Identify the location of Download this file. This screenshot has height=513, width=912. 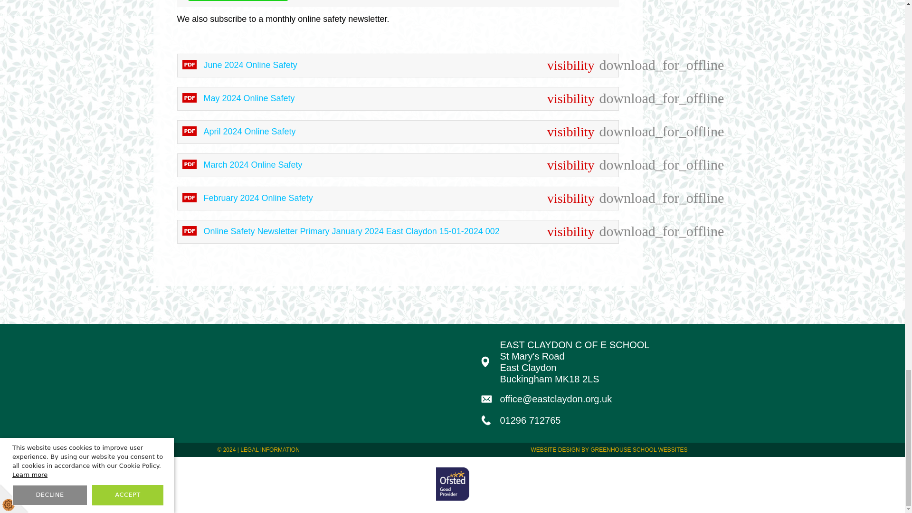
(606, 198).